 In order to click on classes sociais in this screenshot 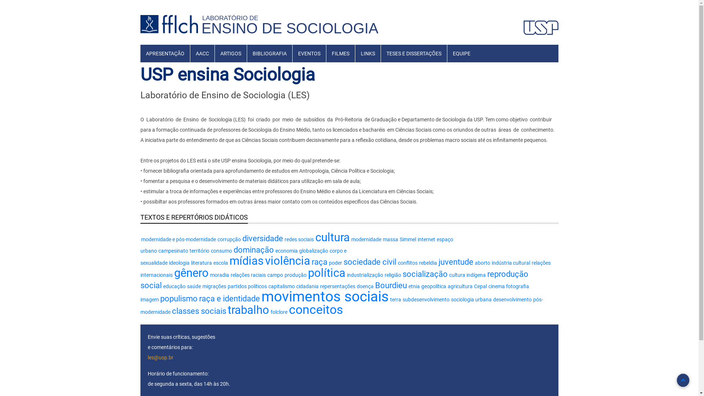, I will do `click(199, 311)`.